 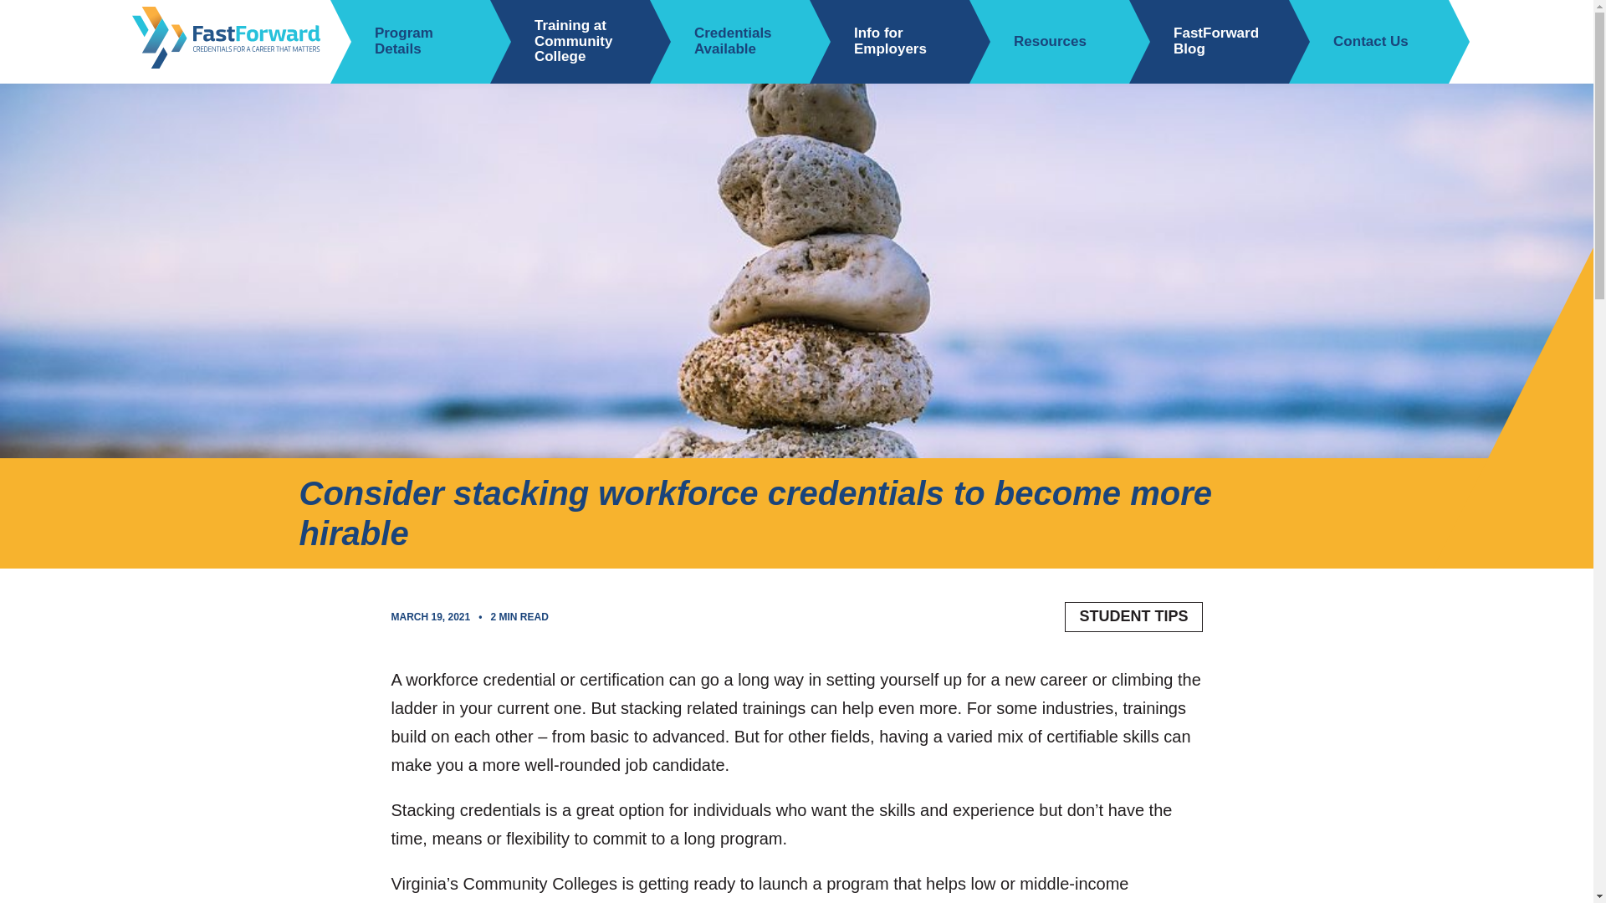 I want to click on Resources, so click(x=1036, y=42).